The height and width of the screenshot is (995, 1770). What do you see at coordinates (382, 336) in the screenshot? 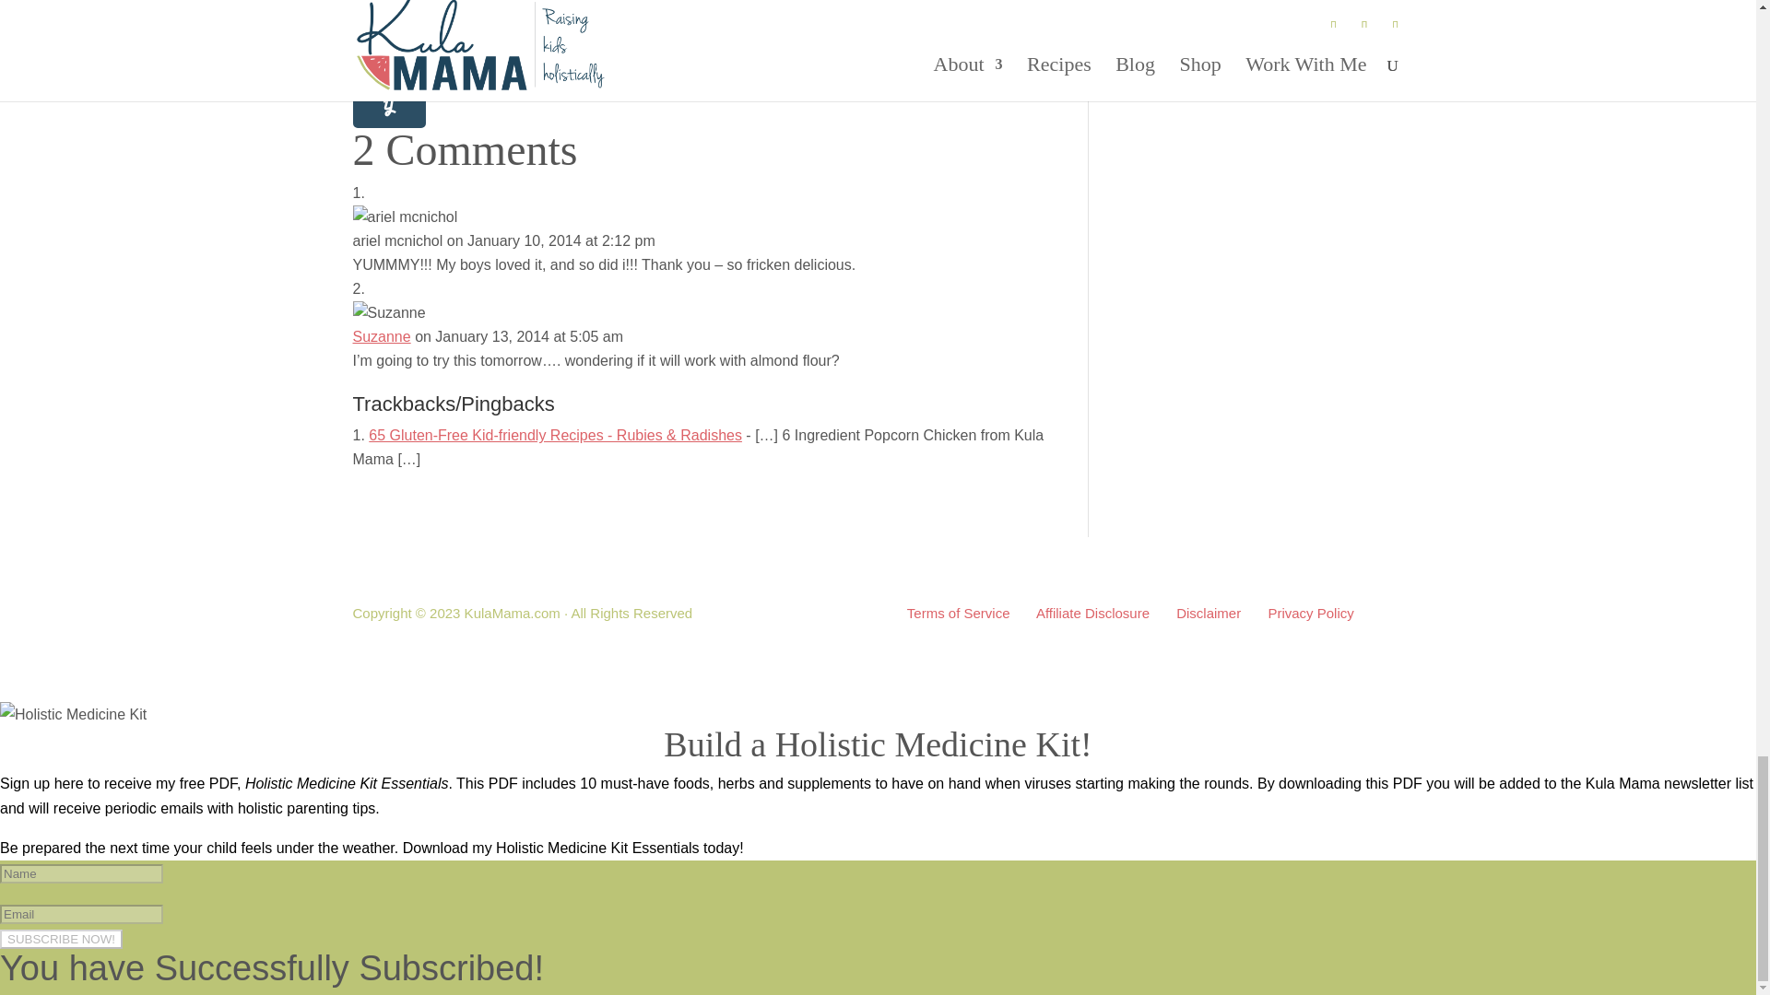
I see `Suzanne` at bounding box center [382, 336].